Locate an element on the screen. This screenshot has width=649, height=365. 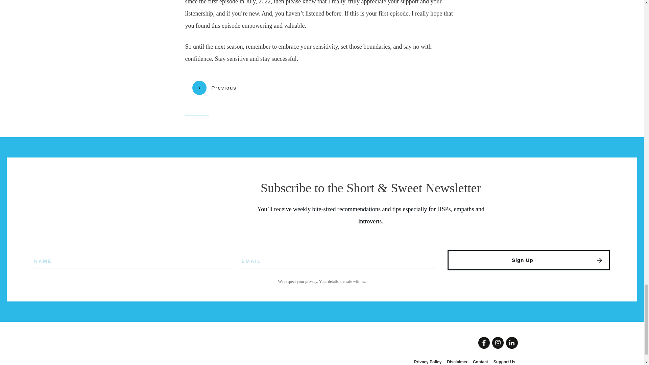
Support Us is located at coordinates (504, 362).